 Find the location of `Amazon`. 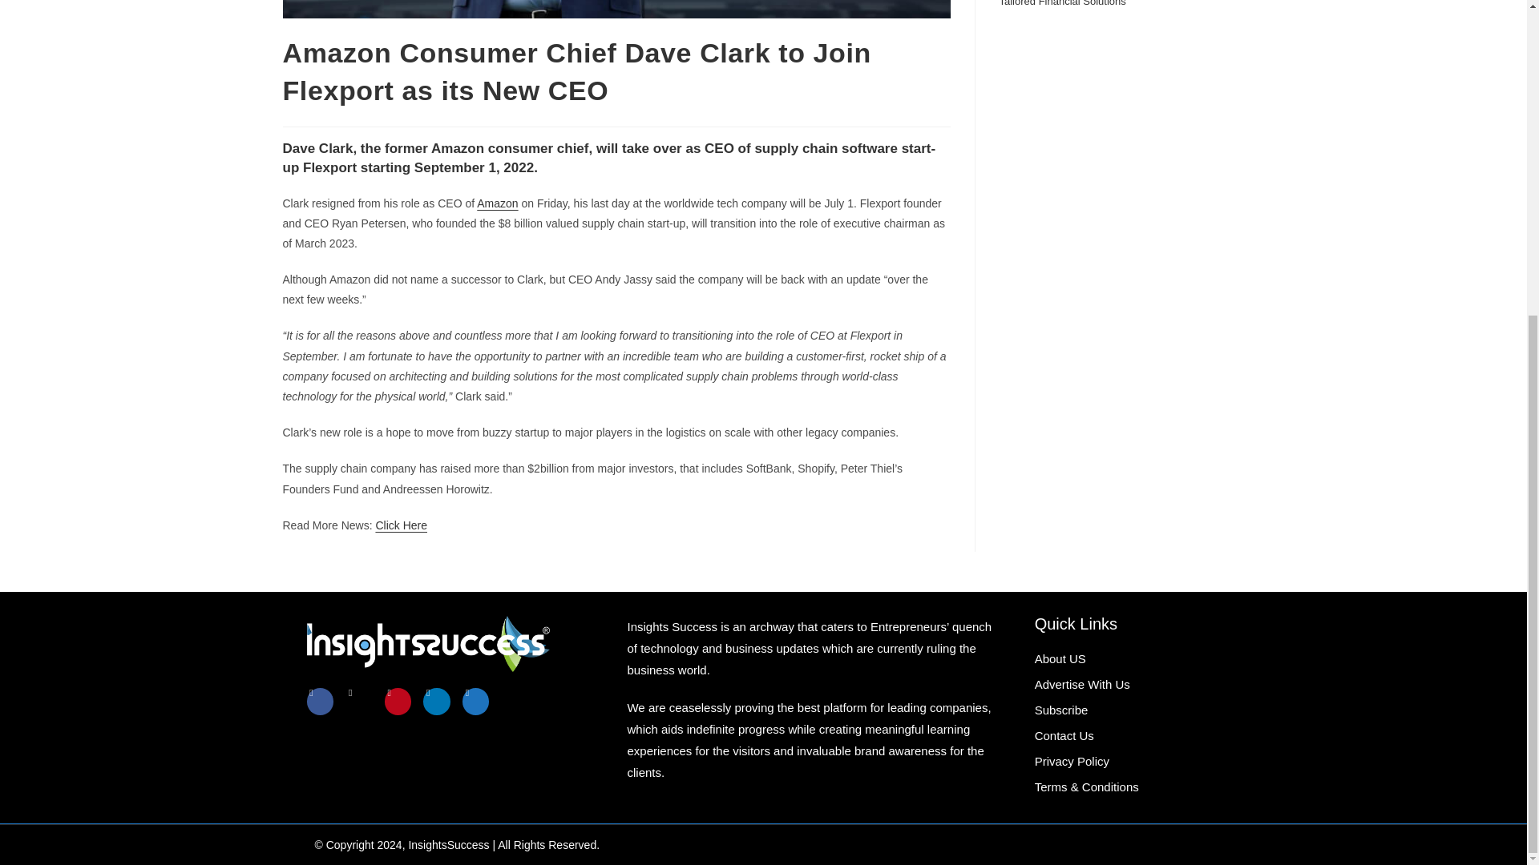

Amazon is located at coordinates (497, 203).